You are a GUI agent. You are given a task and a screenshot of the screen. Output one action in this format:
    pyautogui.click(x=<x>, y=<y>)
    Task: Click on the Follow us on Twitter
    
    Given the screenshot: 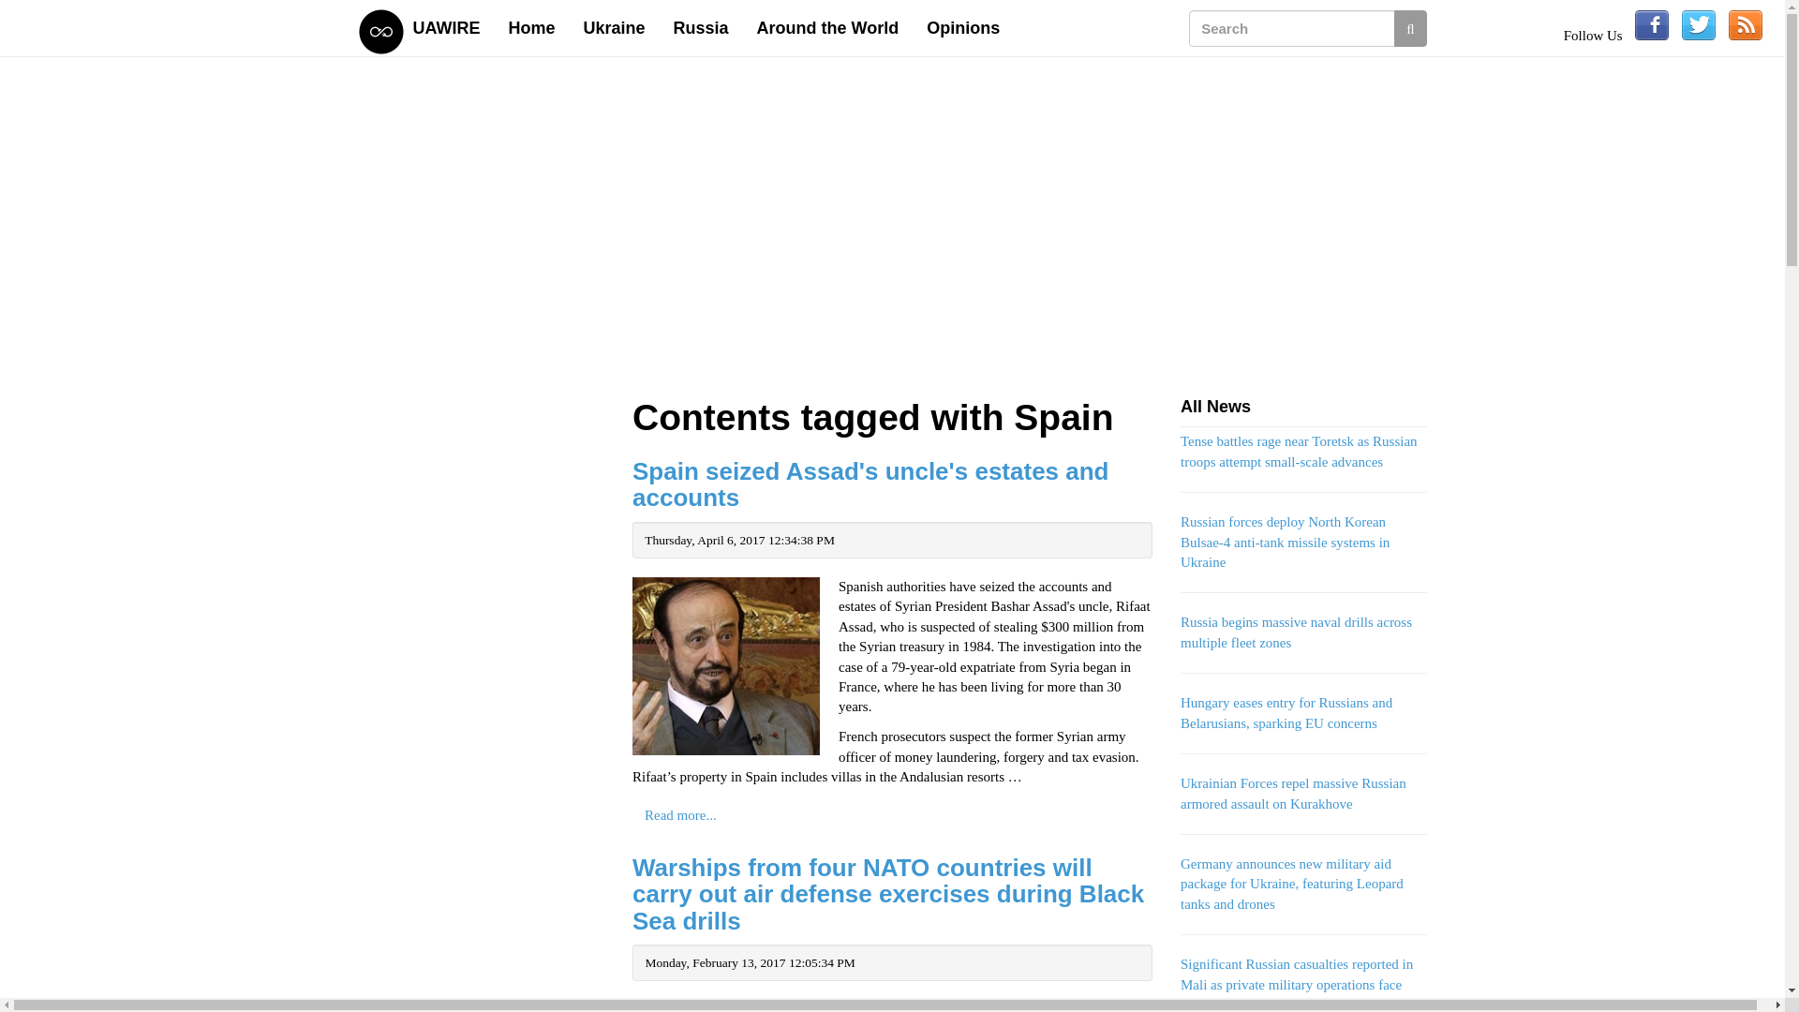 What is the action you would take?
    pyautogui.click(x=1699, y=24)
    